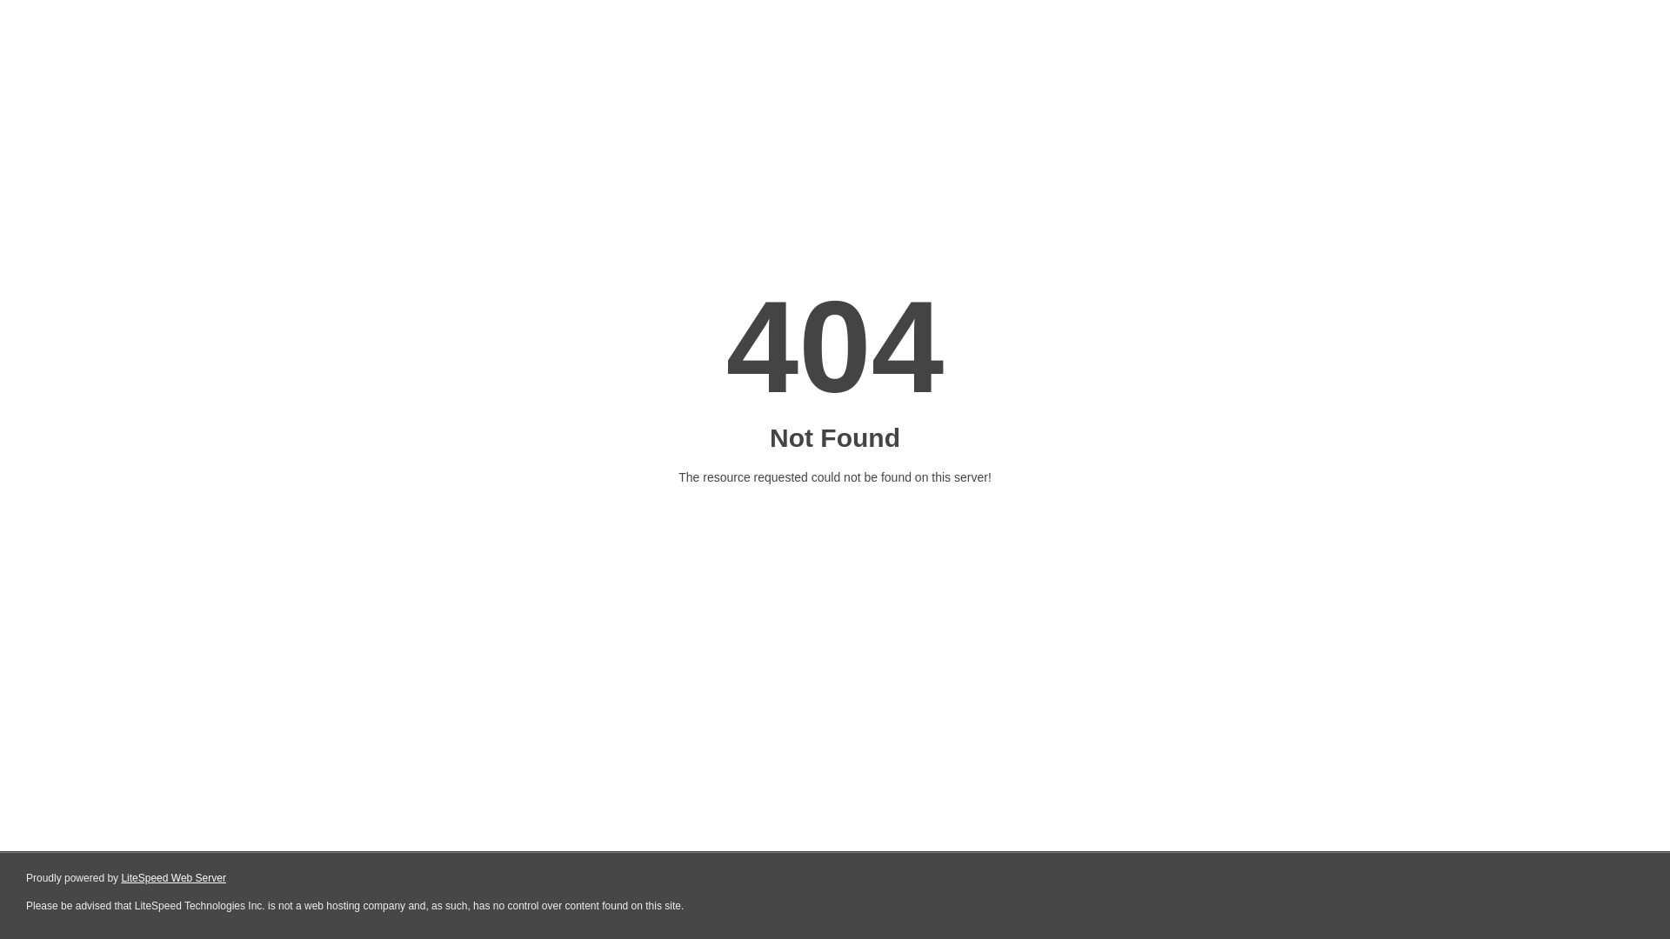 Image resolution: width=1670 pixels, height=939 pixels. What do you see at coordinates (174, 878) in the screenshot?
I see `LiteSpeed Web Server` at bounding box center [174, 878].